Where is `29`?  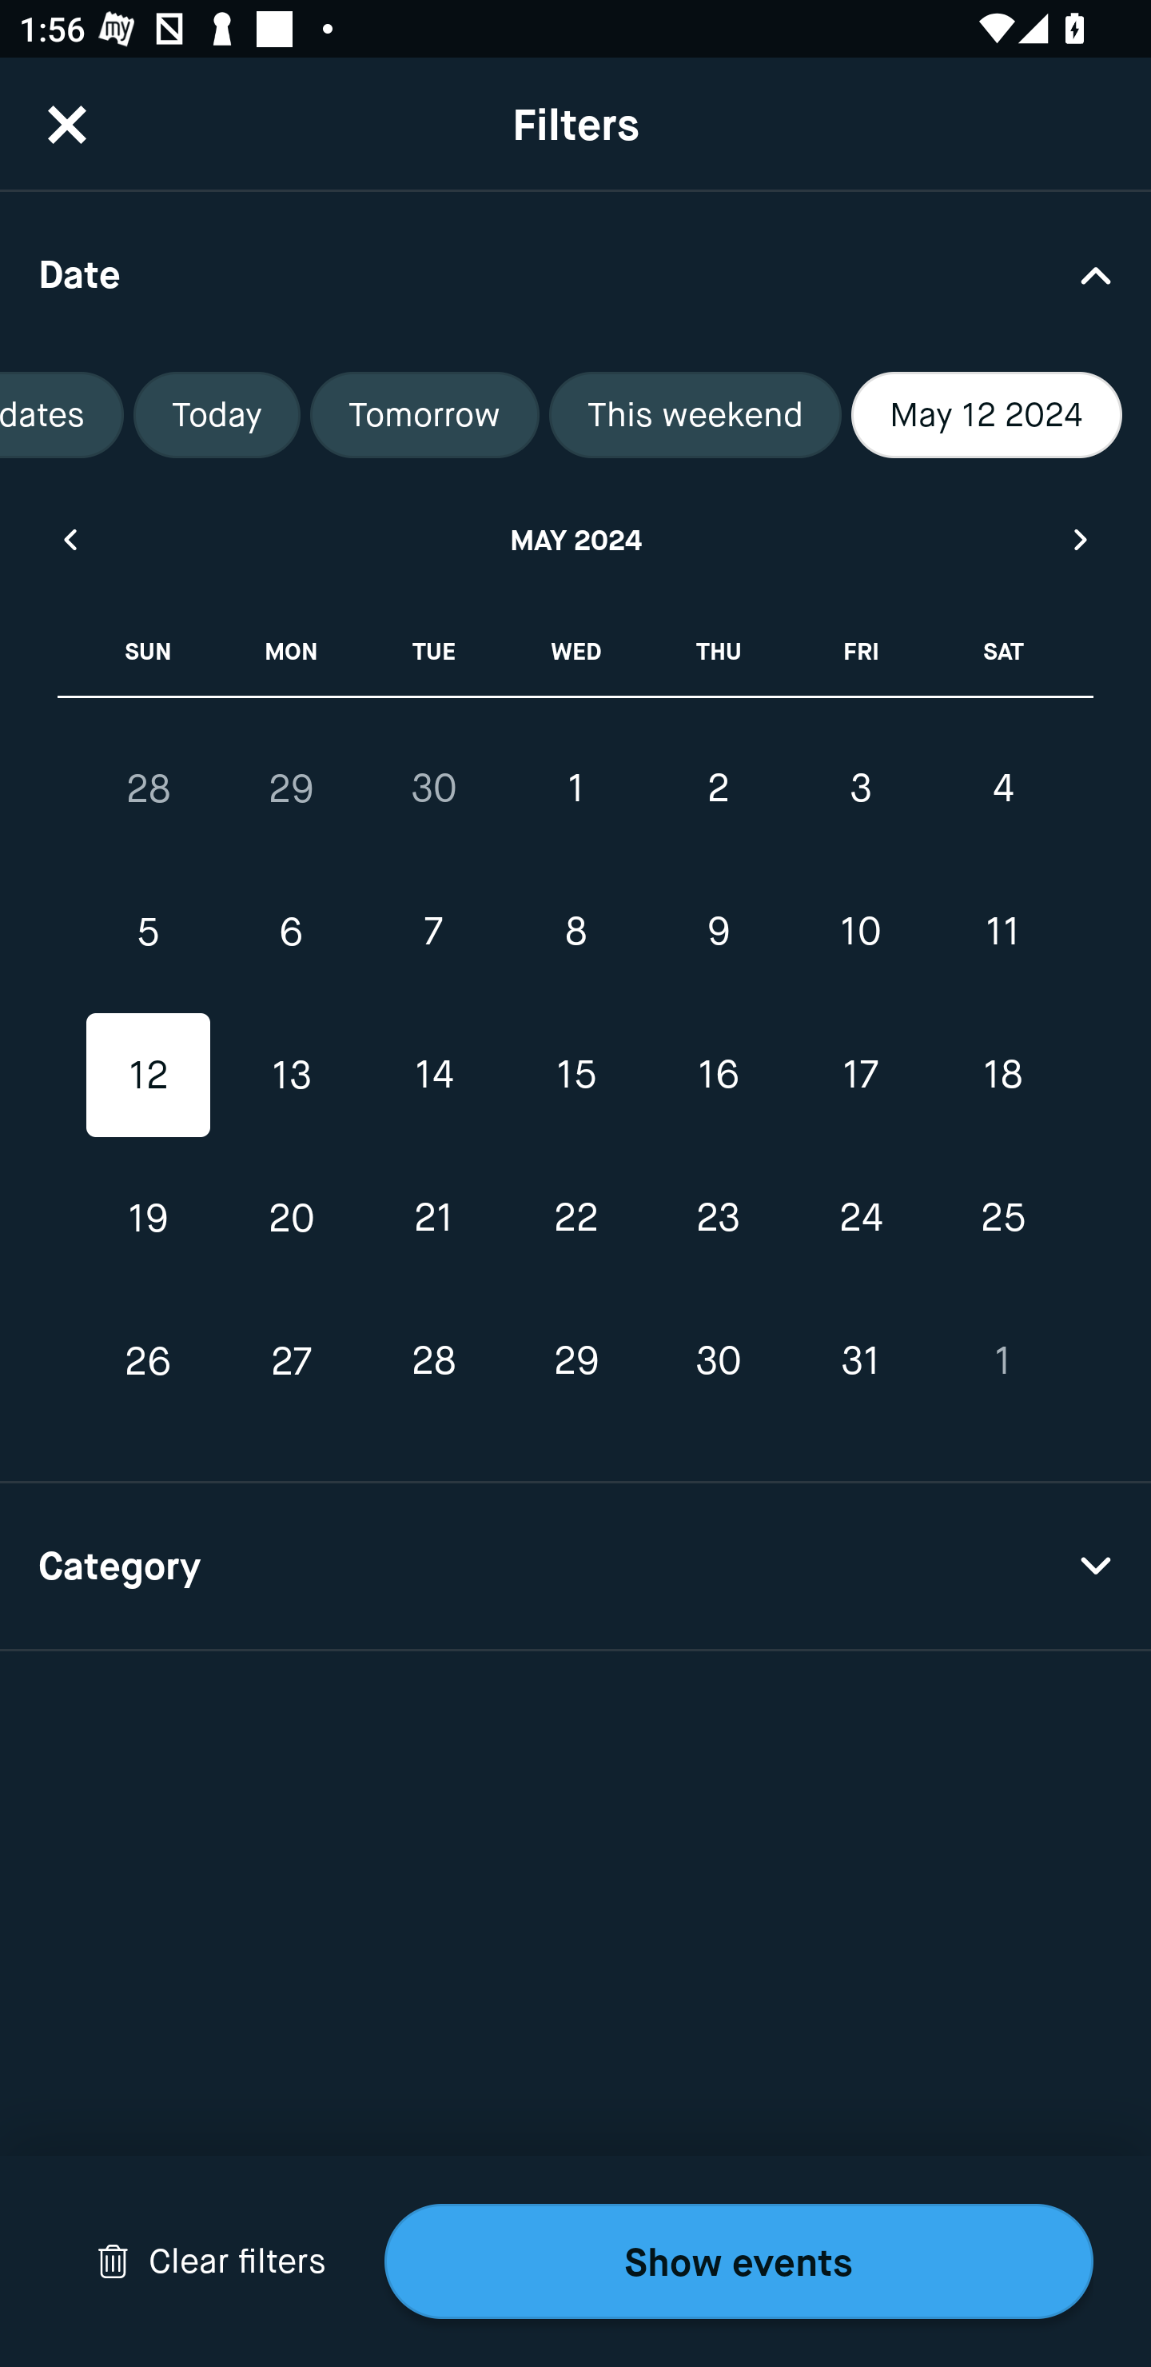
29 is located at coordinates (575, 1361).